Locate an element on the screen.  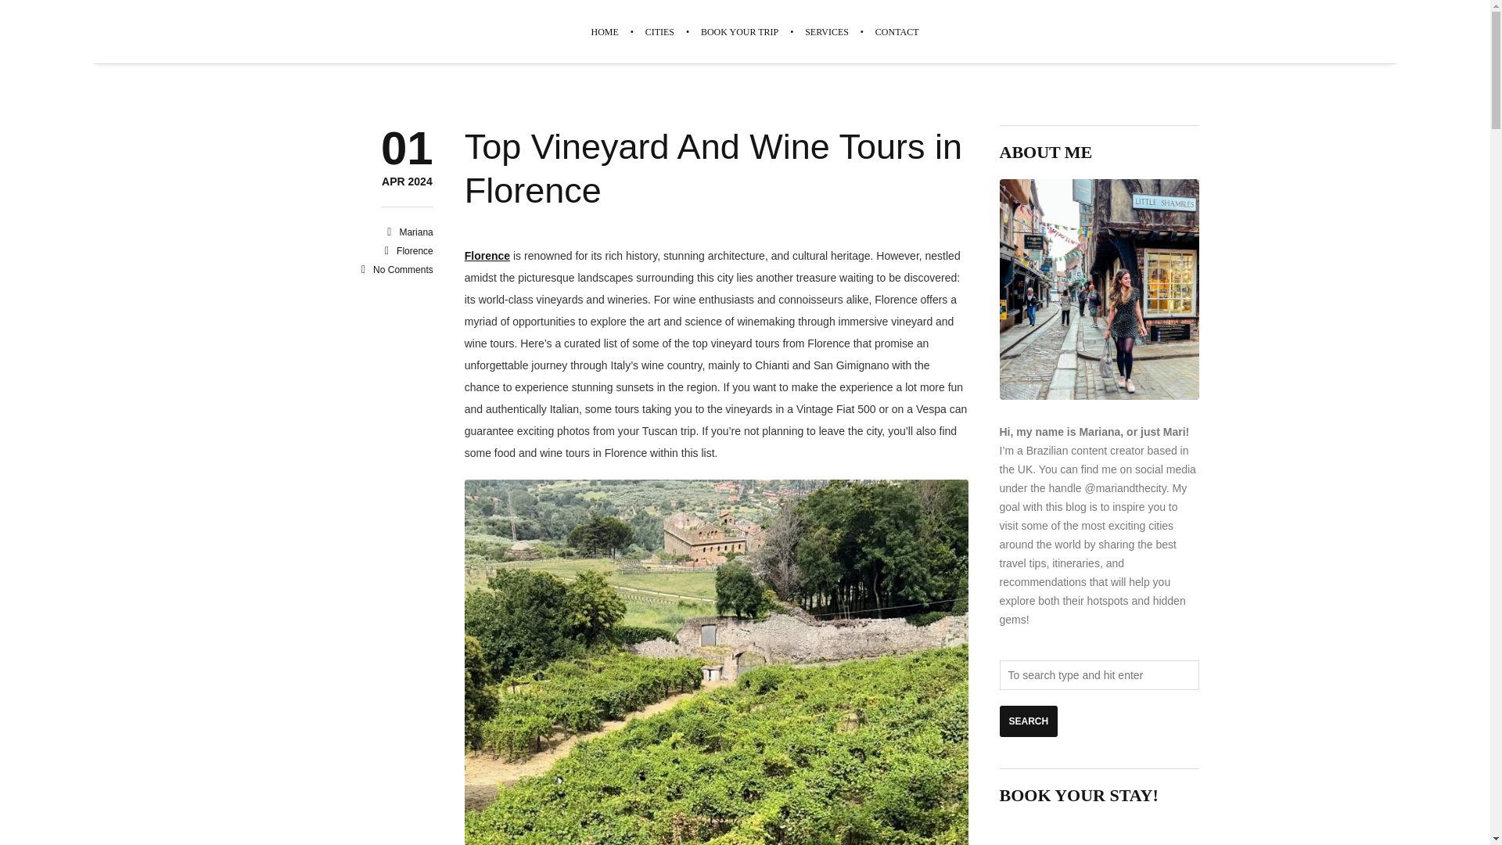
Posts by mariana is located at coordinates (415, 232).